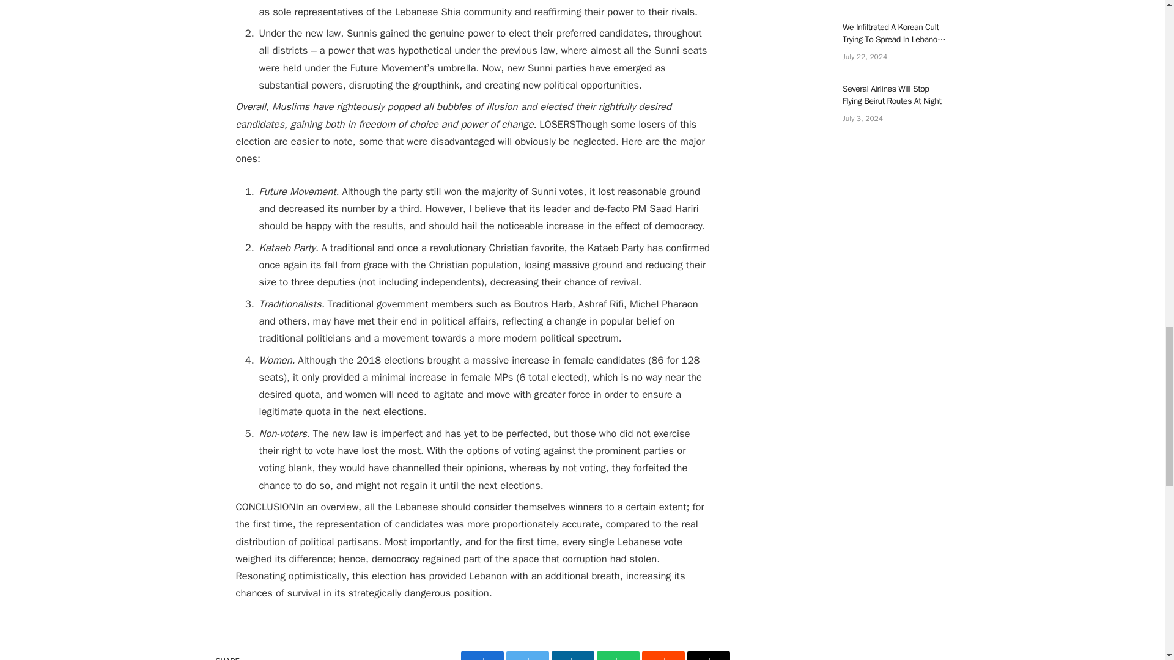  Describe the element at coordinates (708, 655) in the screenshot. I see `Email` at that location.